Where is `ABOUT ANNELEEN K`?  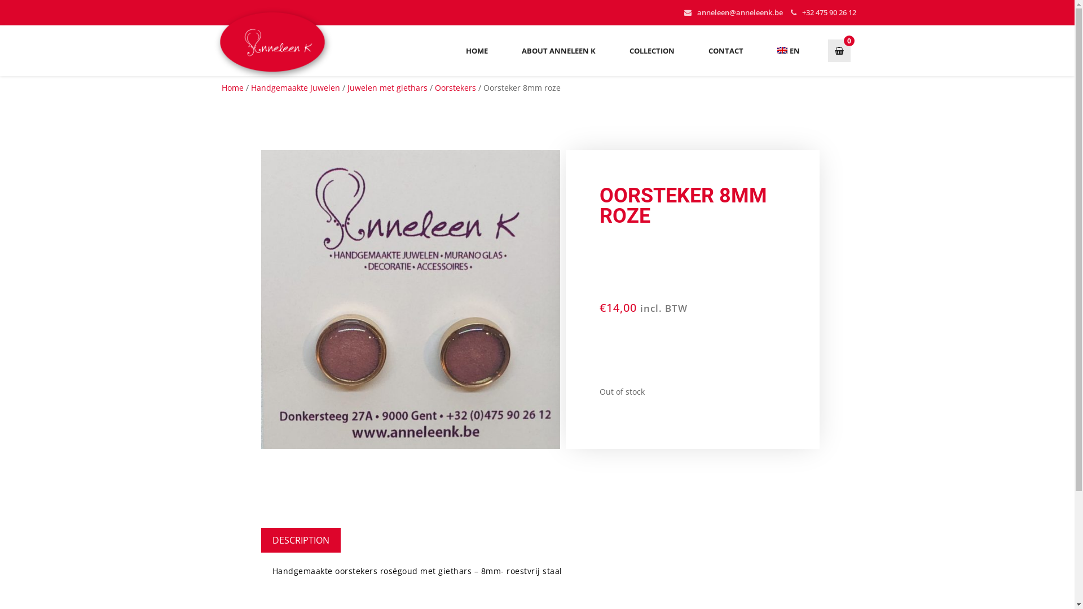 ABOUT ANNELEEN K is located at coordinates (558, 51).